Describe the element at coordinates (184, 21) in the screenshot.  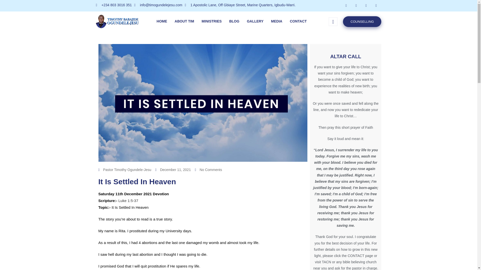
I see `ABOUT TIM` at that location.